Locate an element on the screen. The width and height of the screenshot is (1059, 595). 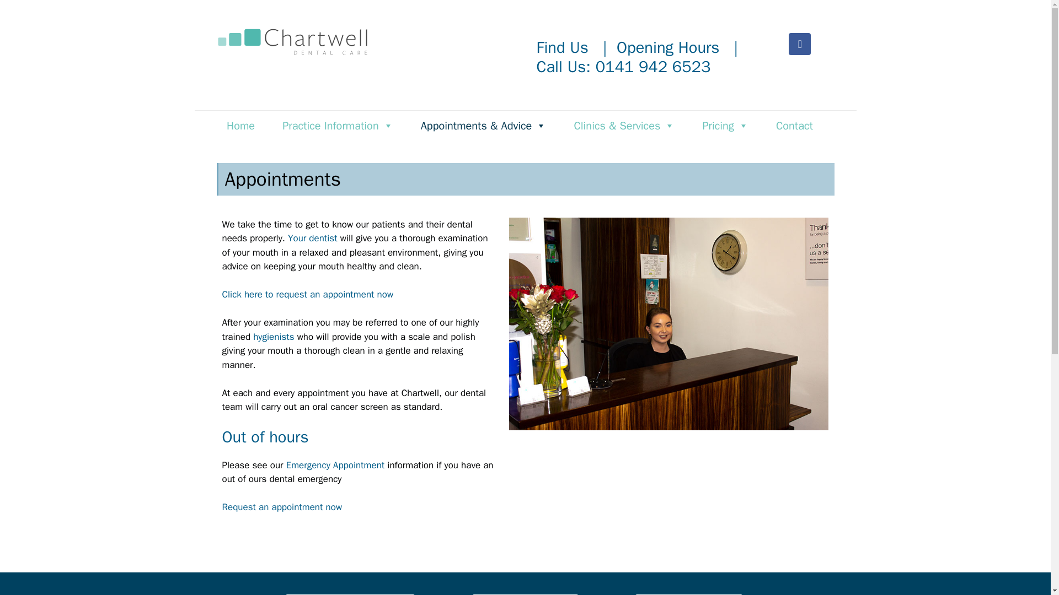
Home is located at coordinates (240, 126).